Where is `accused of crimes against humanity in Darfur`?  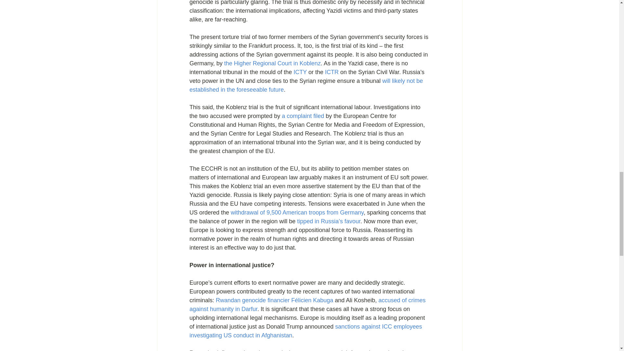 accused of crimes against humanity in Darfur is located at coordinates (308, 305).